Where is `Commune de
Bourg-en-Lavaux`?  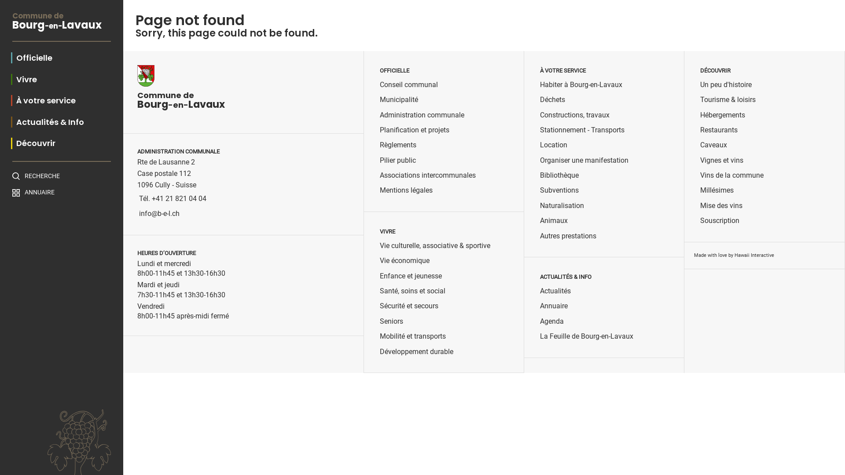
Commune de
Bourg-en-Lavaux is located at coordinates (62, 27).